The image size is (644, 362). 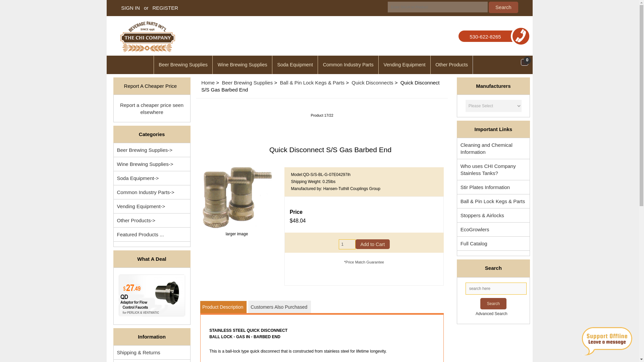 I want to click on Wine Brewing Supplies, so click(x=242, y=65).